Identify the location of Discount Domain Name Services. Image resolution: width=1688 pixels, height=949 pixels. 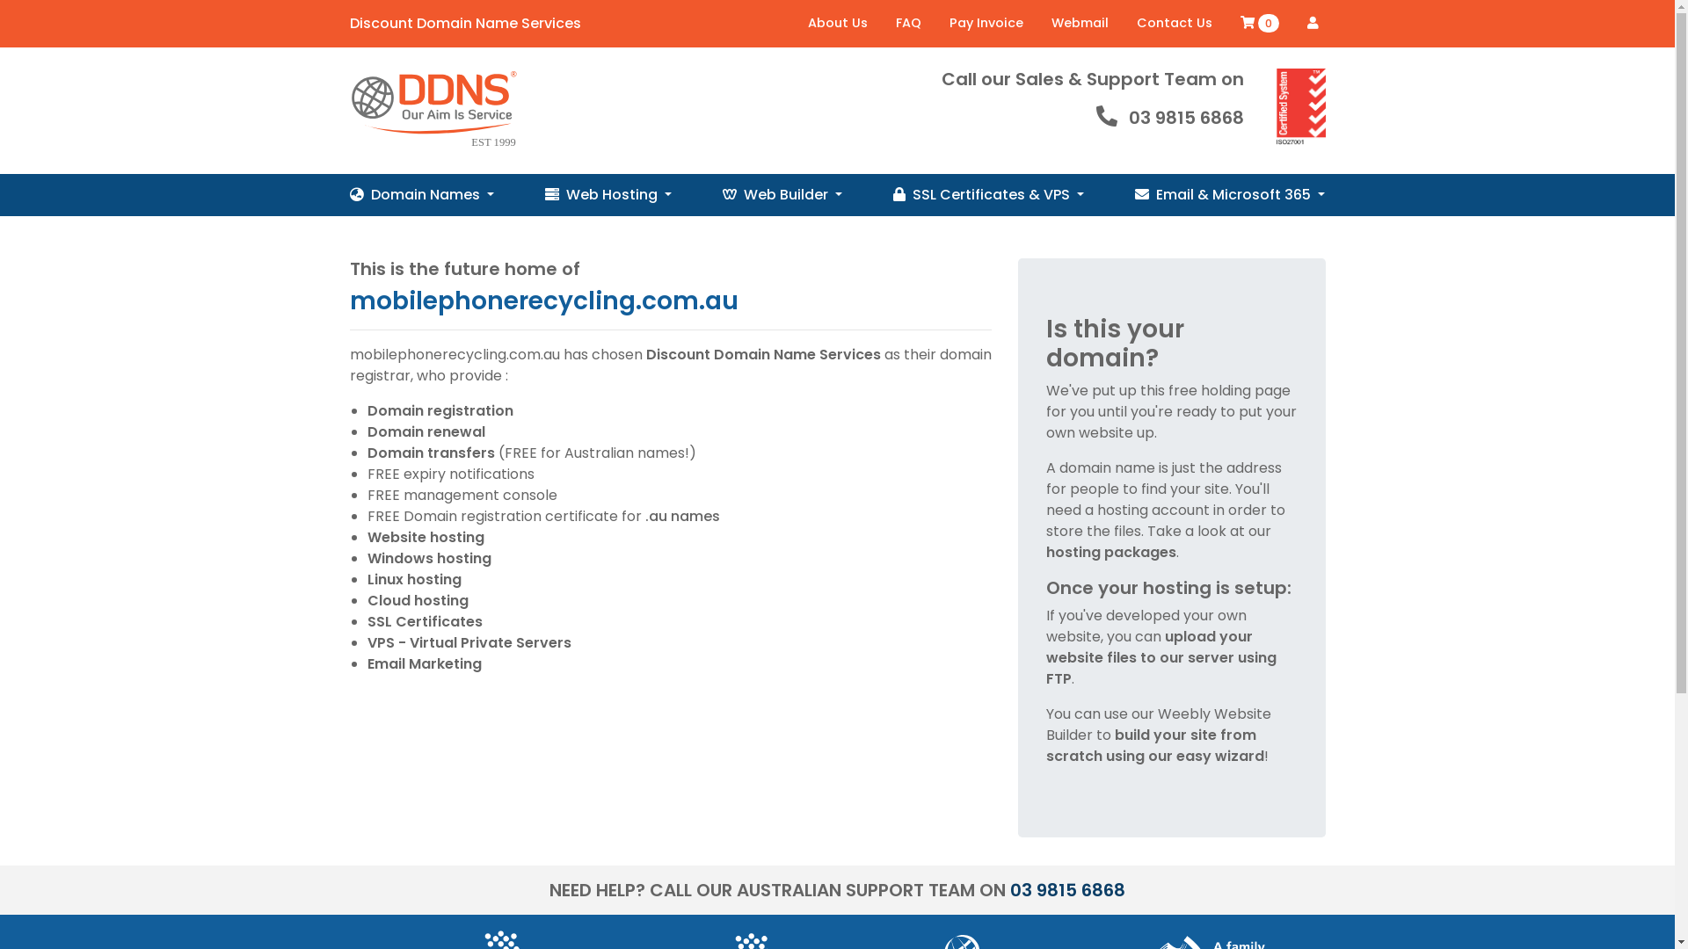
(433, 111).